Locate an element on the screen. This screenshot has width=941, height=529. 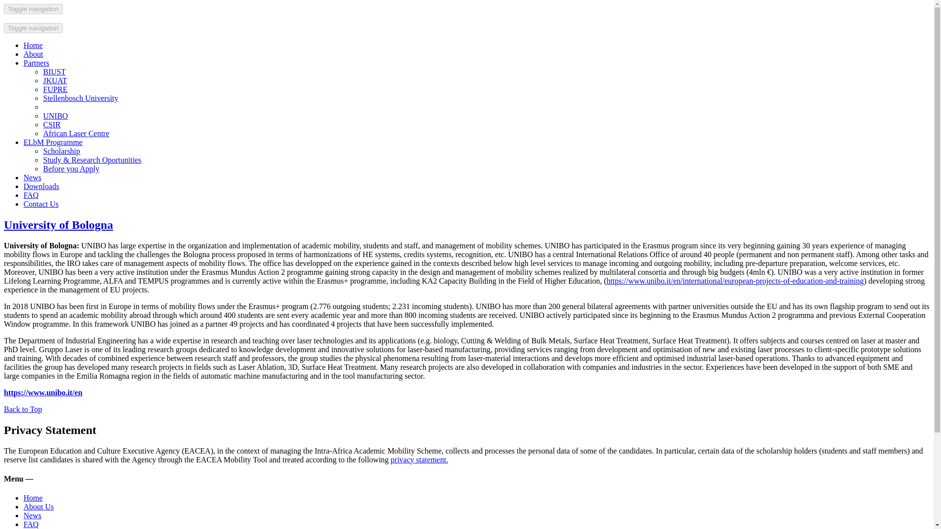
Stellenbosch University is located at coordinates (80, 98).